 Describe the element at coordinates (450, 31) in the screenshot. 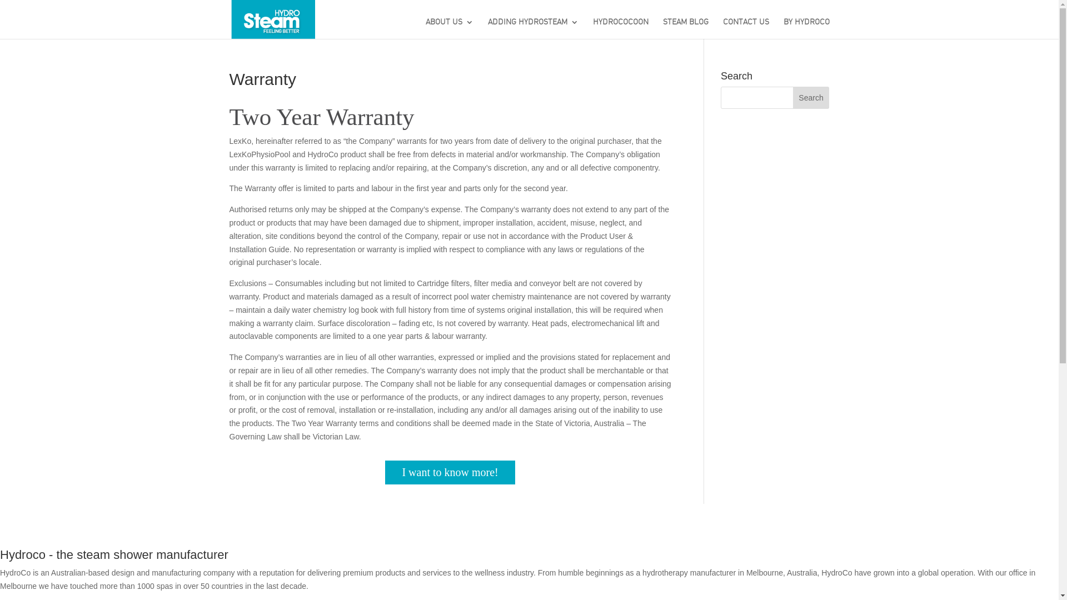

I see `ABOUT US` at that location.